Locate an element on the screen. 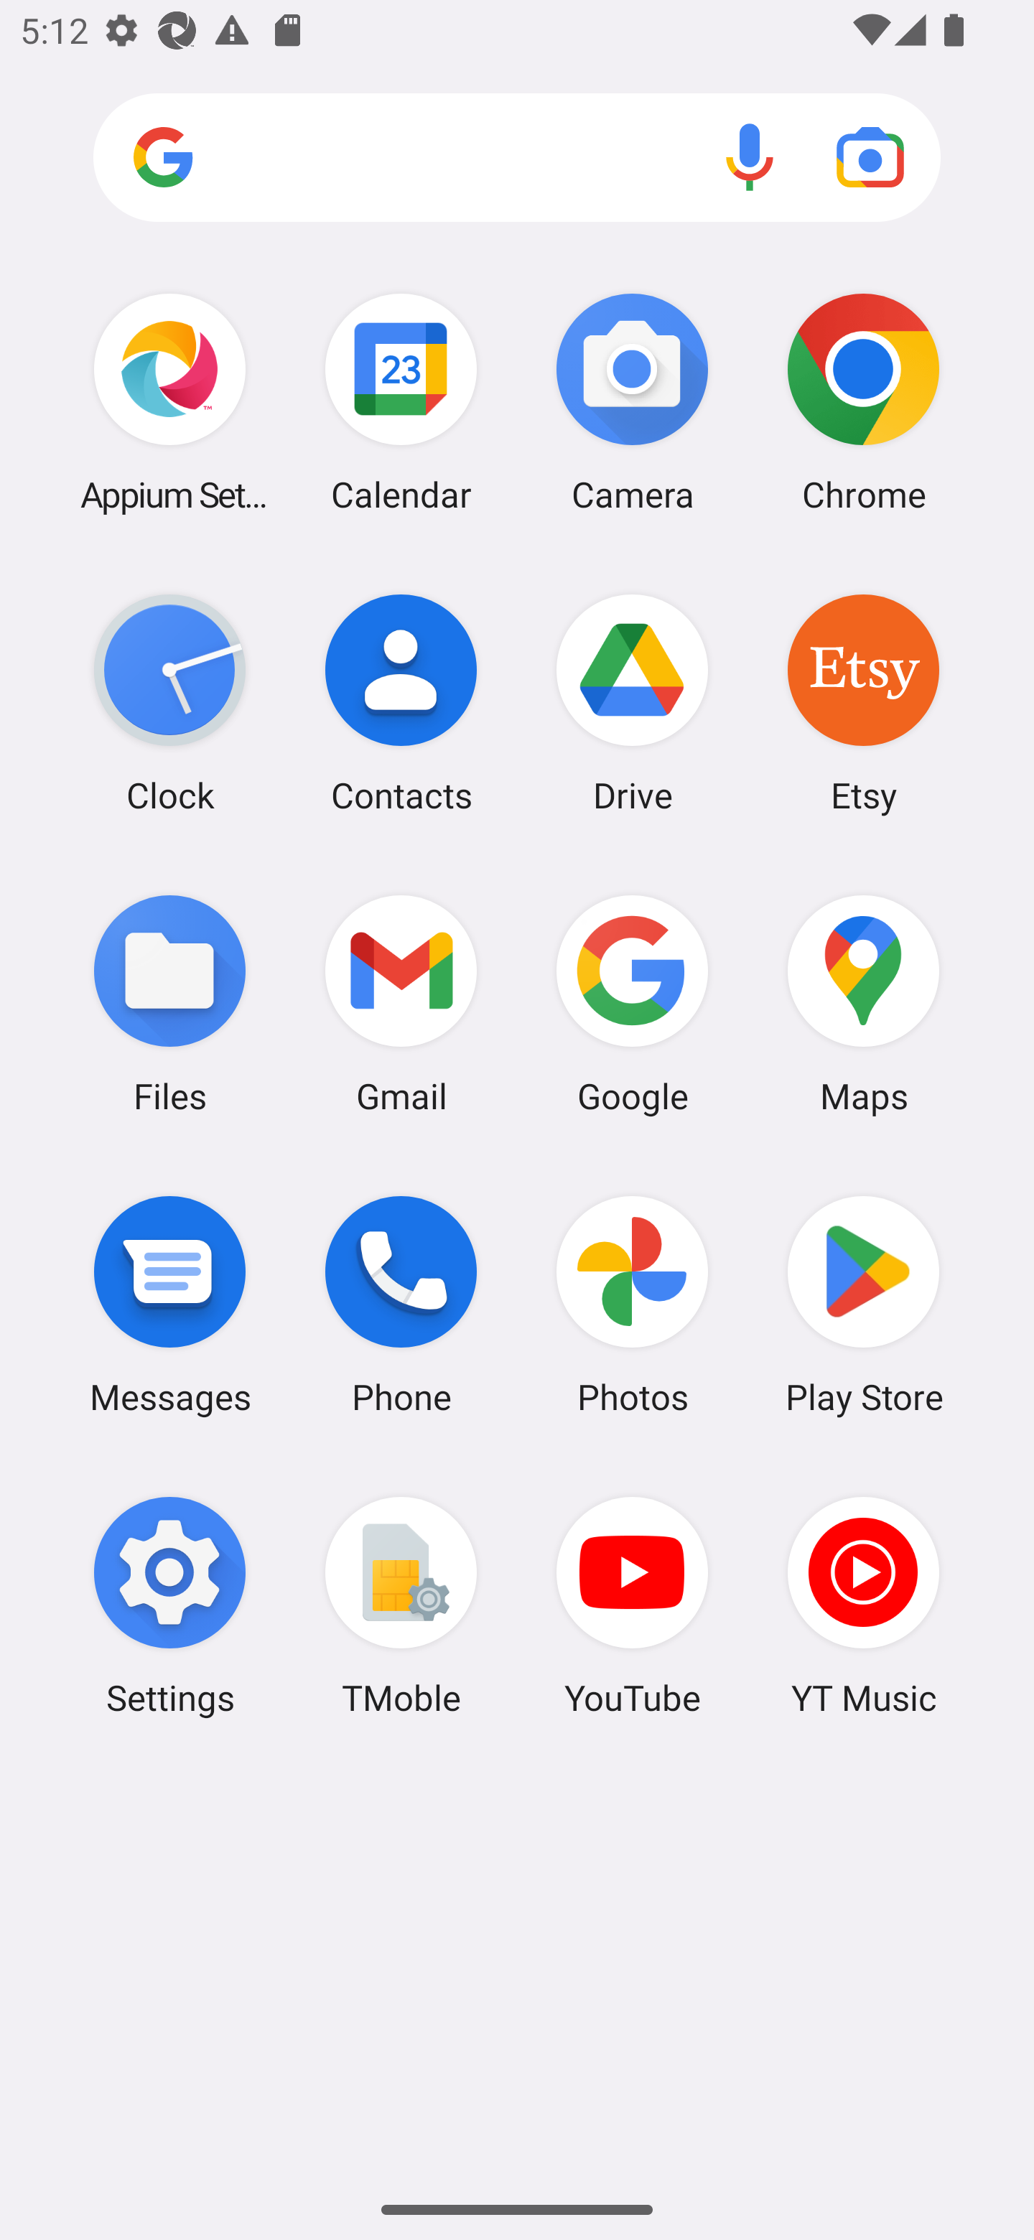 Image resolution: width=1034 pixels, height=2240 pixels. Contacts is located at coordinates (401, 703).